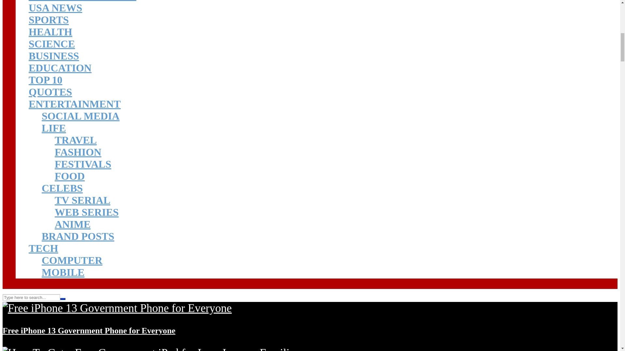  I want to click on ENTERTAINMENT, so click(75, 104).